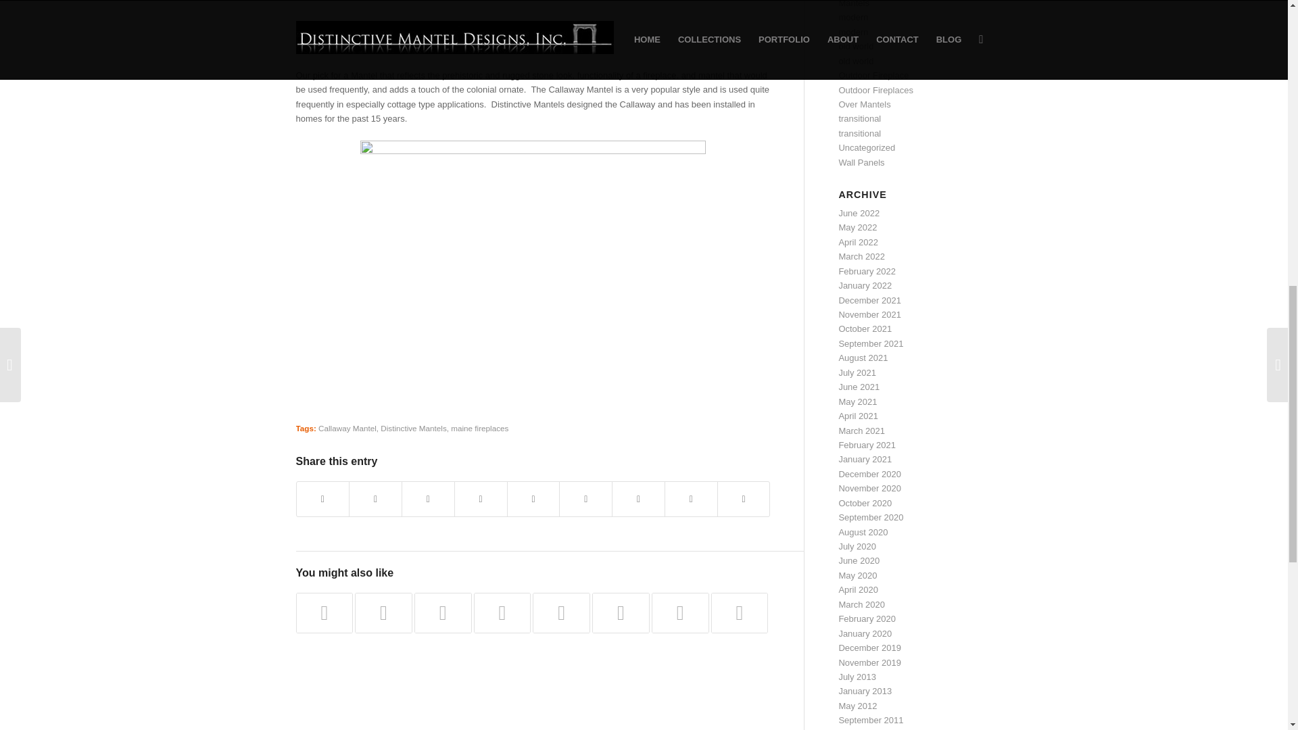  Describe the element at coordinates (413, 429) in the screenshot. I see `Distinctive Mantels` at that location.